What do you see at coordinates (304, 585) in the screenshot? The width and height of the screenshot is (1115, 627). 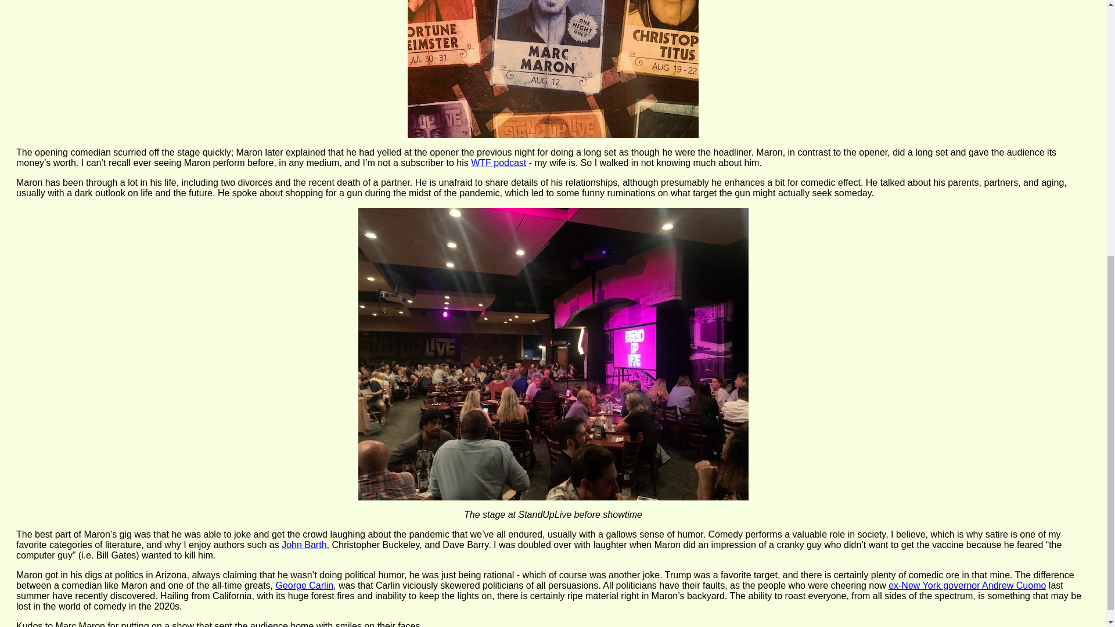 I see `George Carlin` at bounding box center [304, 585].